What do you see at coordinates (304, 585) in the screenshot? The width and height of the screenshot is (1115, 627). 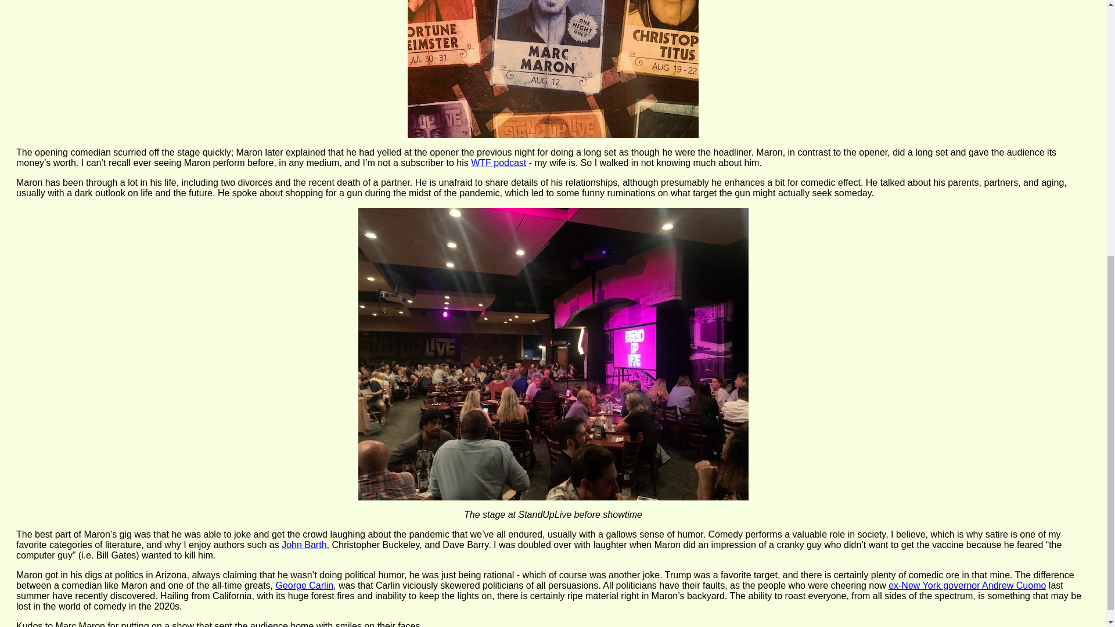 I see `George Carlin` at bounding box center [304, 585].